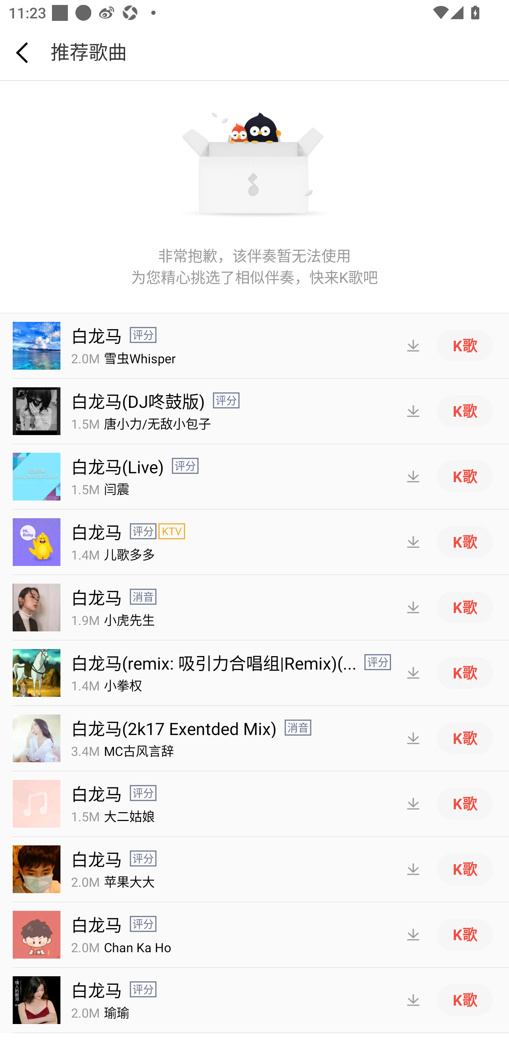 Image resolution: width=509 pixels, height=1047 pixels. What do you see at coordinates (465, 869) in the screenshot?
I see `K歌` at bounding box center [465, 869].